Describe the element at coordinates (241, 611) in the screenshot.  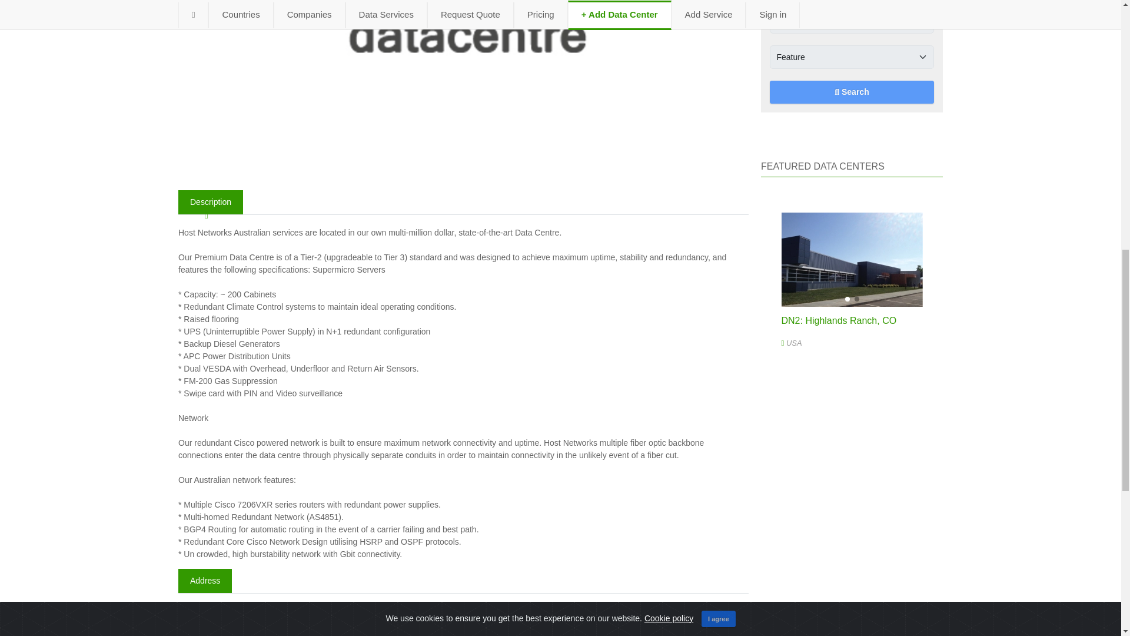
I see `Host Group of Companies Pty Ltd.` at that location.